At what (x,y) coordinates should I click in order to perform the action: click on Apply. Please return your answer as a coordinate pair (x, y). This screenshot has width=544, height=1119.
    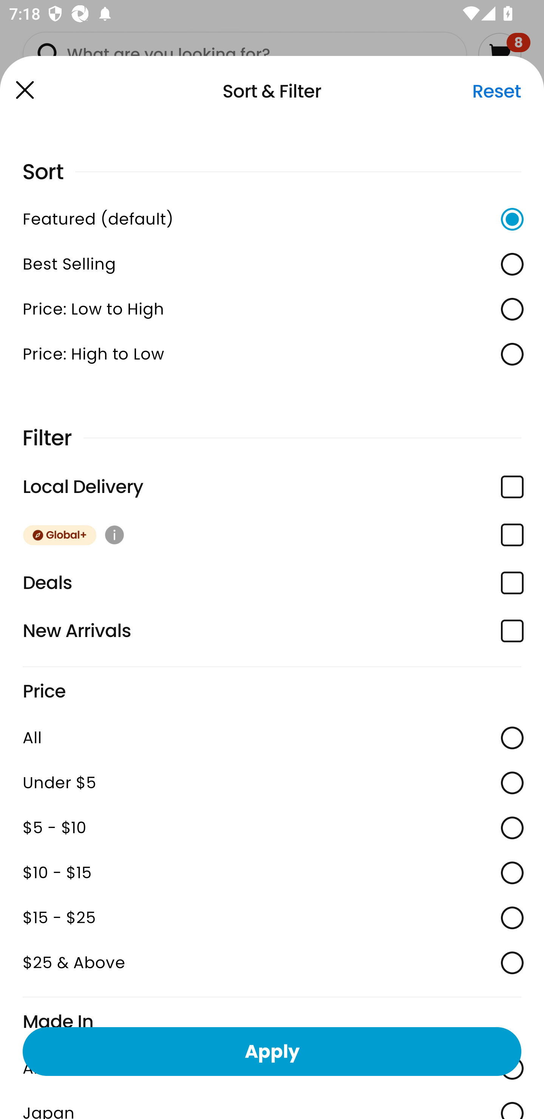
    Looking at the image, I should click on (272, 1051).